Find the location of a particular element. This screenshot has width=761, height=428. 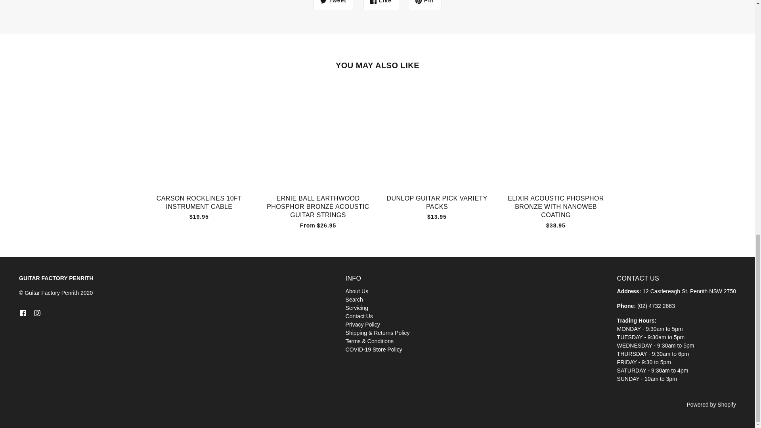

Privacy Policy is located at coordinates (362, 325).